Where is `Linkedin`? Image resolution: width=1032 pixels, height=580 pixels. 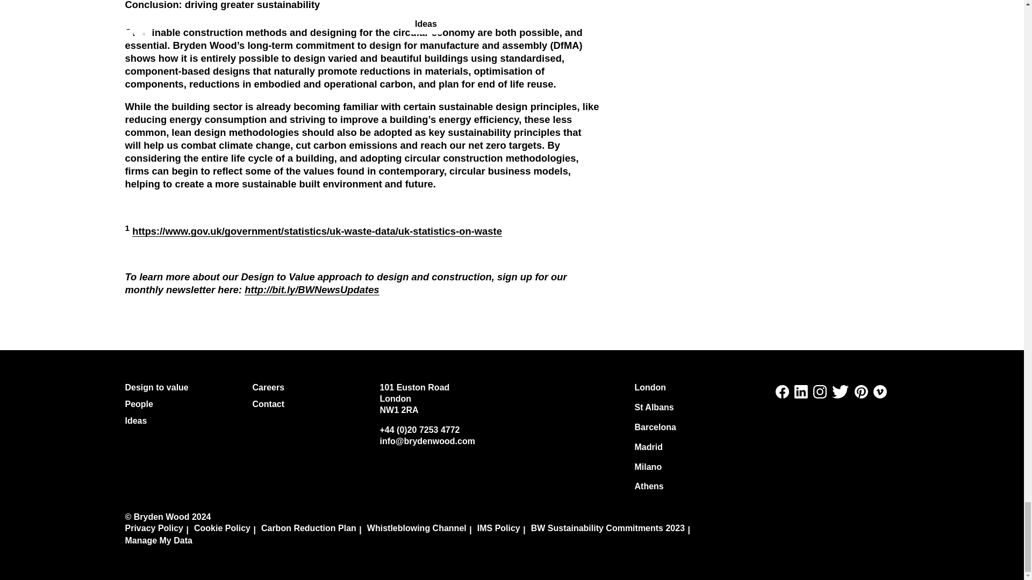
Linkedin is located at coordinates (801, 395).